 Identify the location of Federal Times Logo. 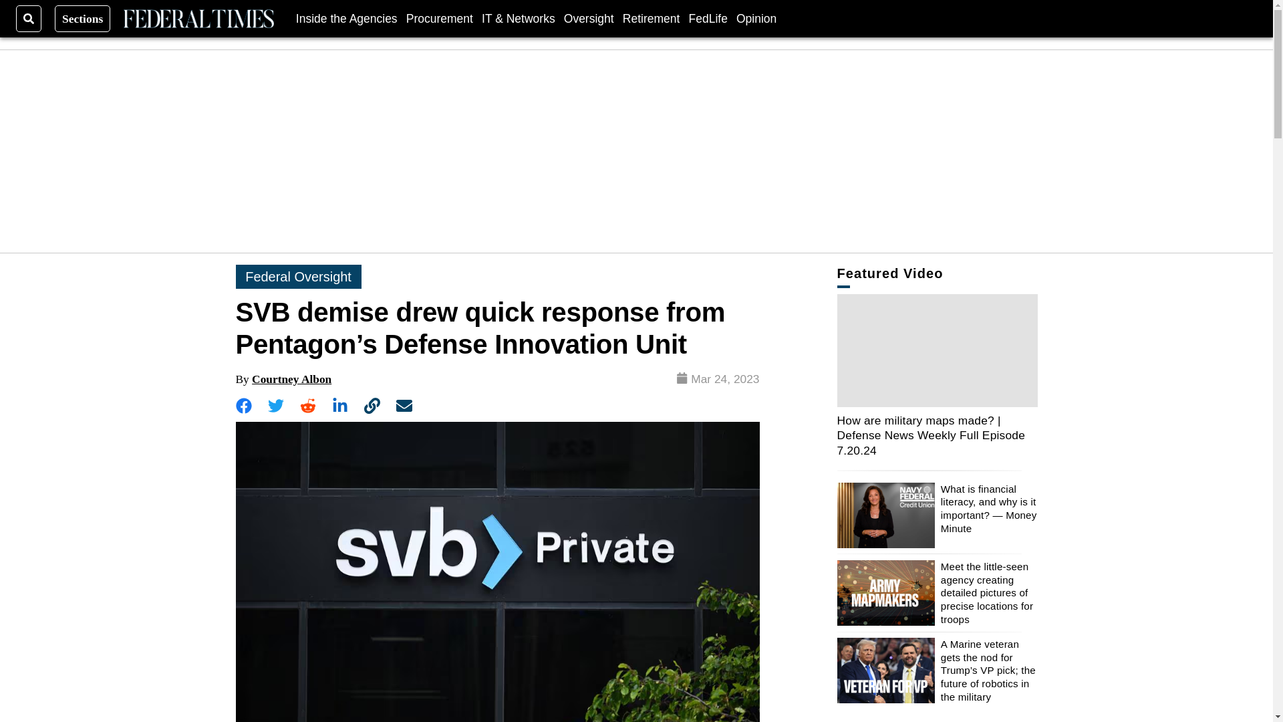
(198, 19).